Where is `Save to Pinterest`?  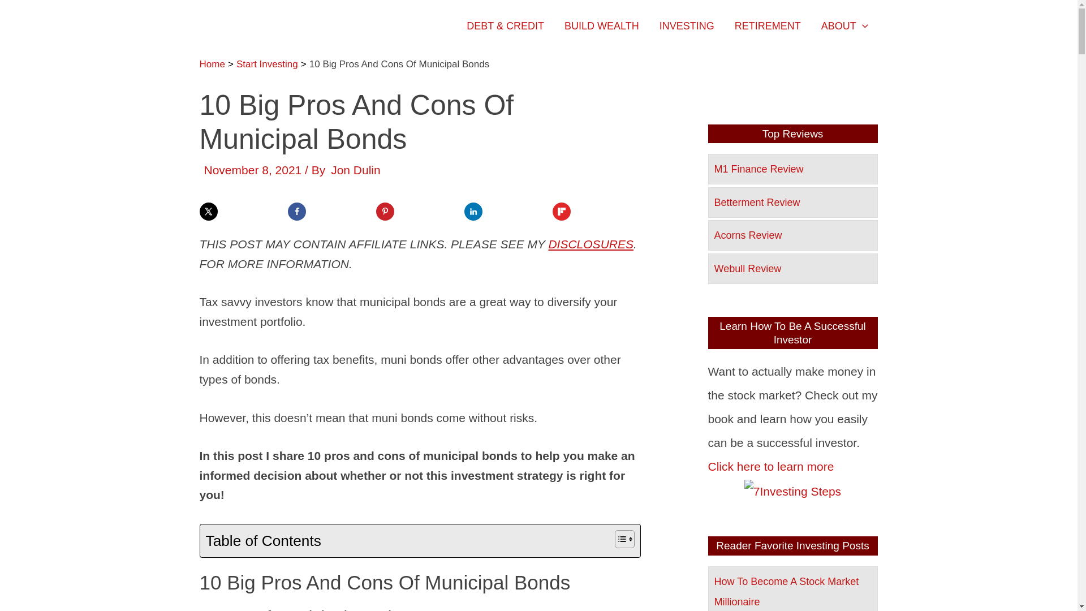
Save to Pinterest is located at coordinates (385, 211).